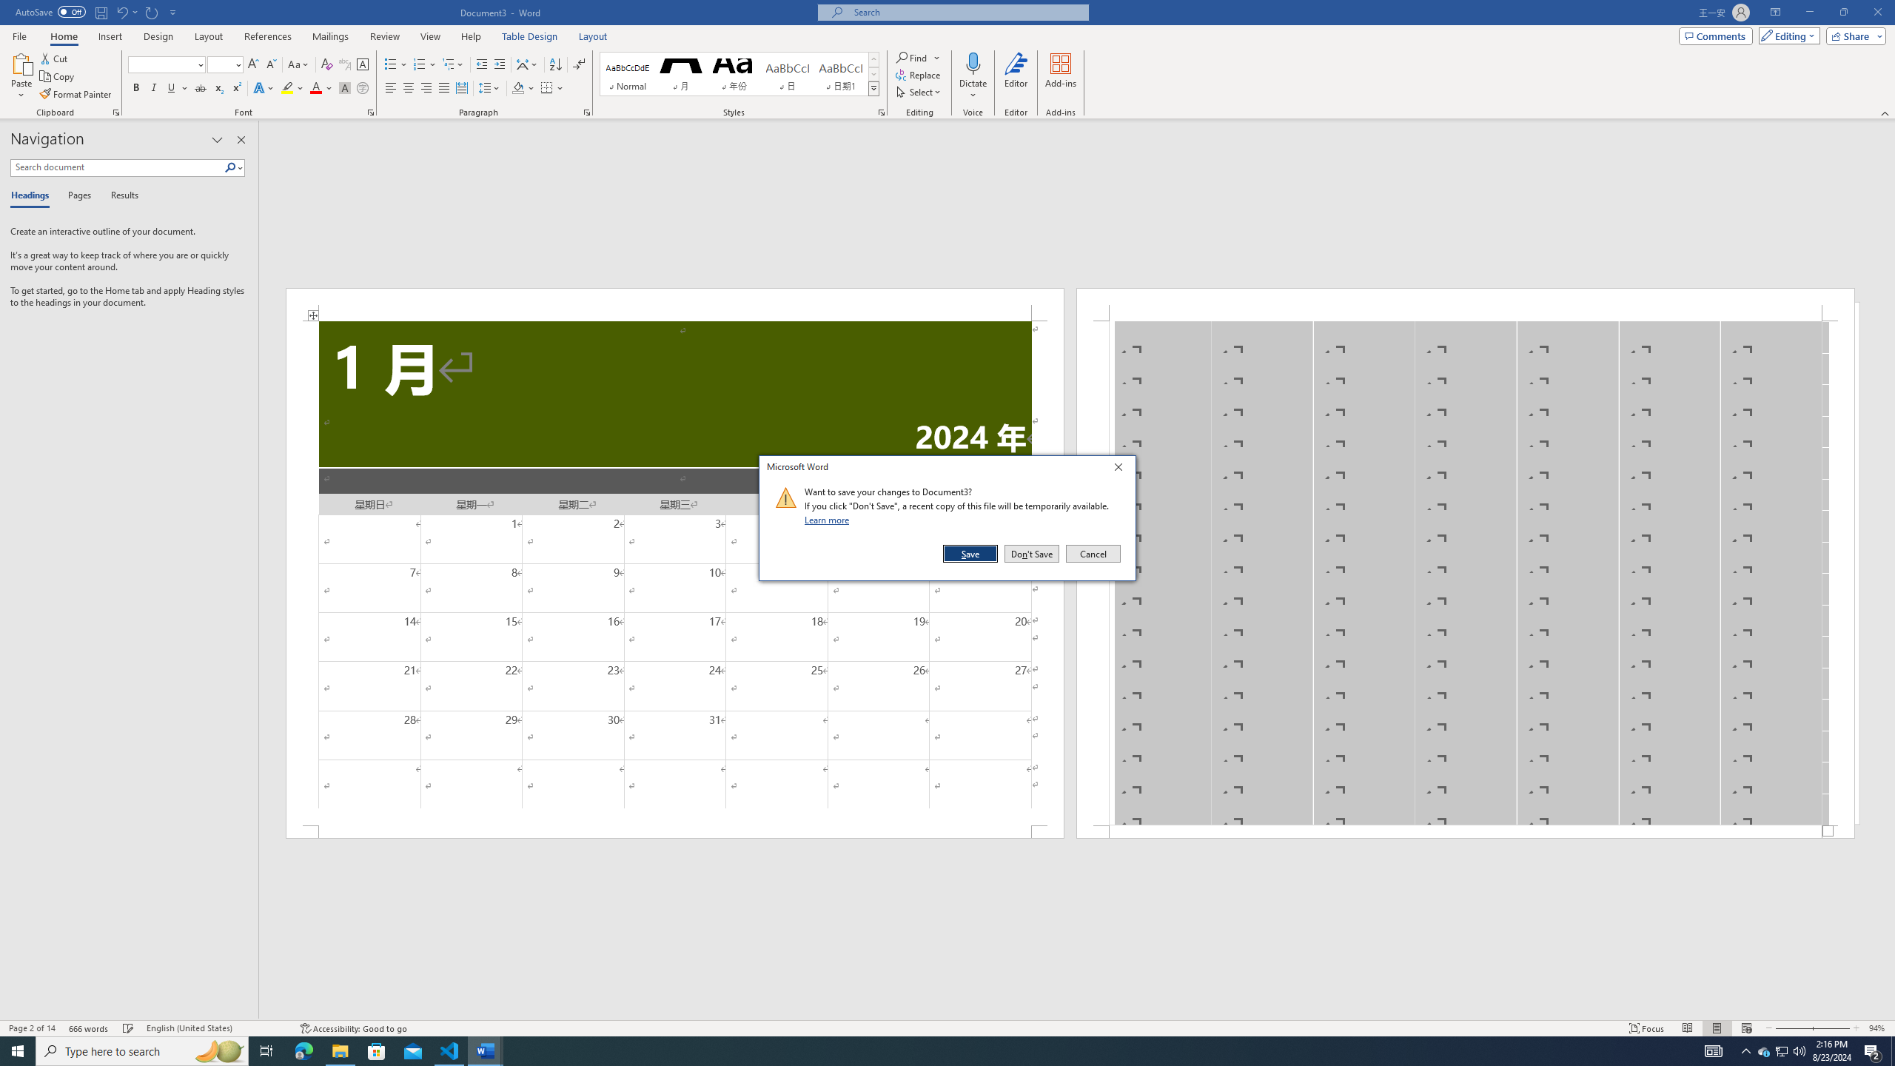 The image size is (1895, 1066). Describe the element at coordinates (377, 1051) in the screenshot. I see `Microsoft Store` at that location.